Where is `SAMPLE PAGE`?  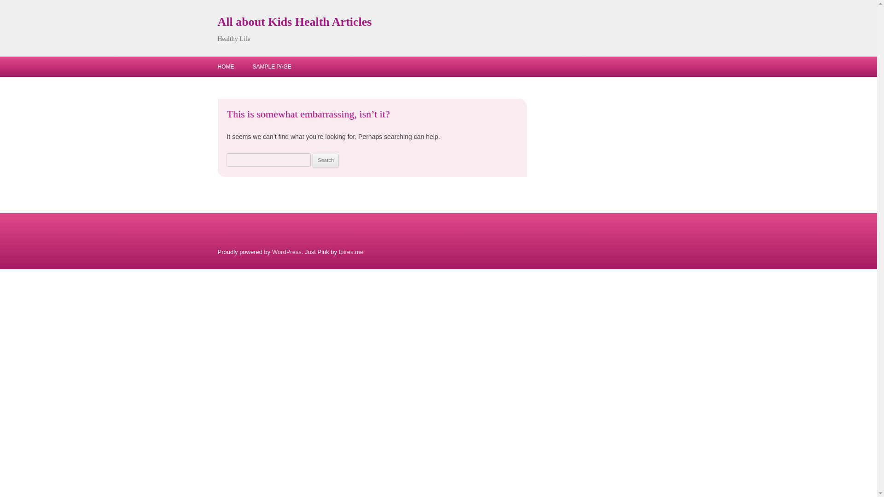 SAMPLE PAGE is located at coordinates (271, 67).